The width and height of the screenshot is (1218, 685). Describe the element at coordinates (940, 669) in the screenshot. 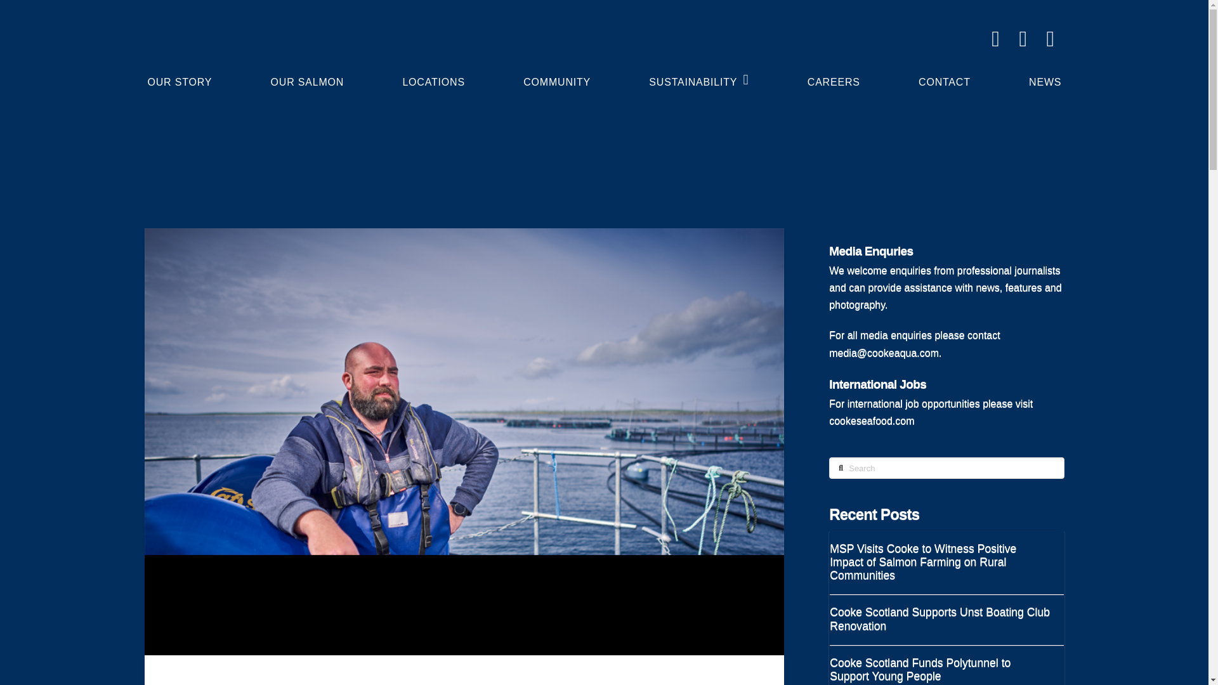

I see `Cooke Scotland Funds Polytunnel to Support Young People` at that location.